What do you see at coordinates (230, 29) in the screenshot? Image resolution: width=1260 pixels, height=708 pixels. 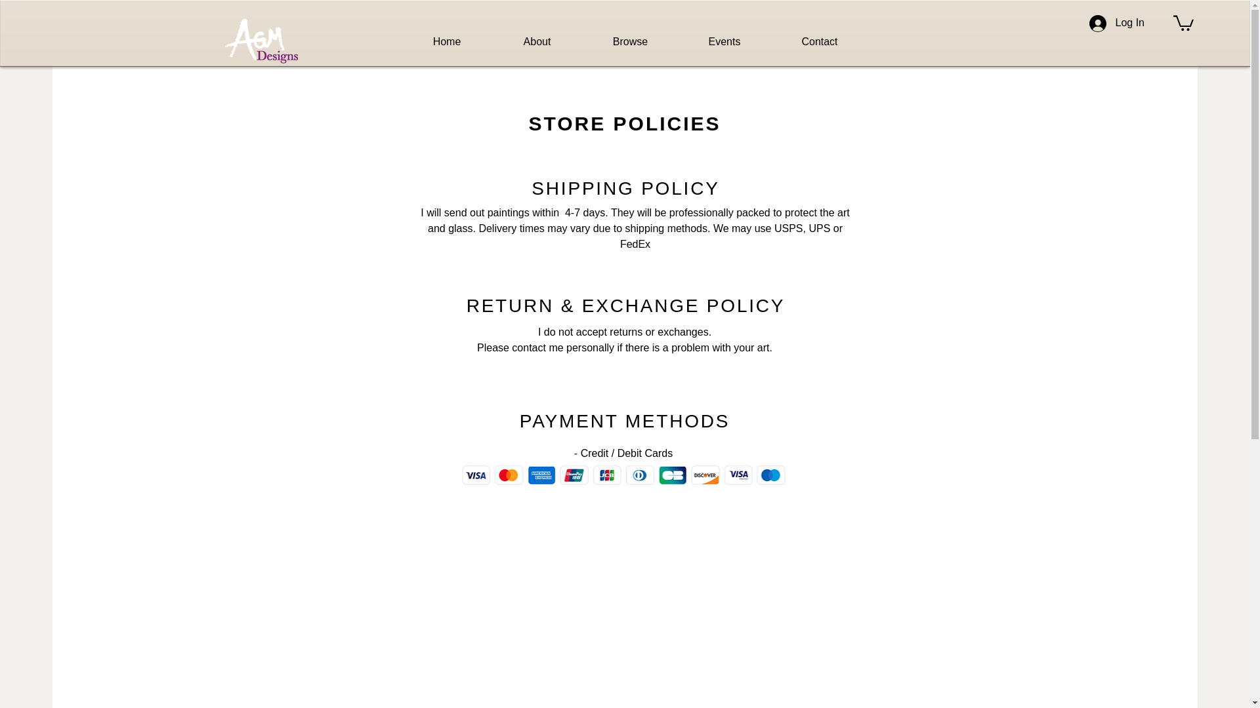 I see `AMY GLOVER MARTIN` at bounding box center [230, 29].